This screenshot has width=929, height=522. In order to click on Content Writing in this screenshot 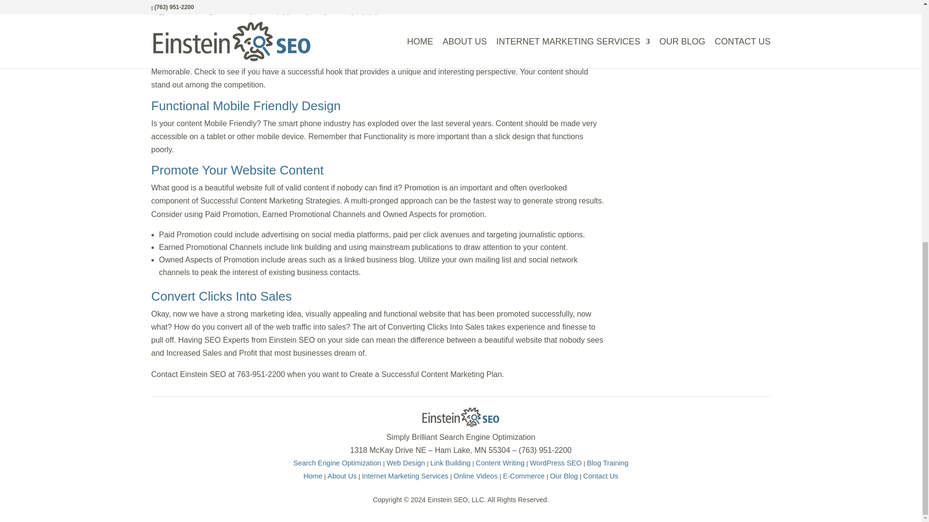, I will do `click(500, 463)`.